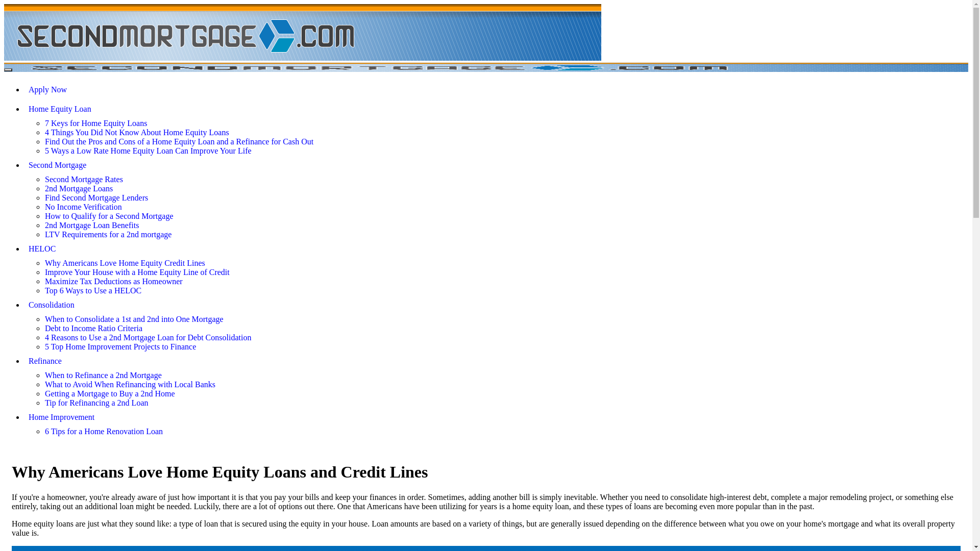  Describe the element at coordinates (84, 180) in the screenshot. I see `Second Mortgage Rates` at that location.